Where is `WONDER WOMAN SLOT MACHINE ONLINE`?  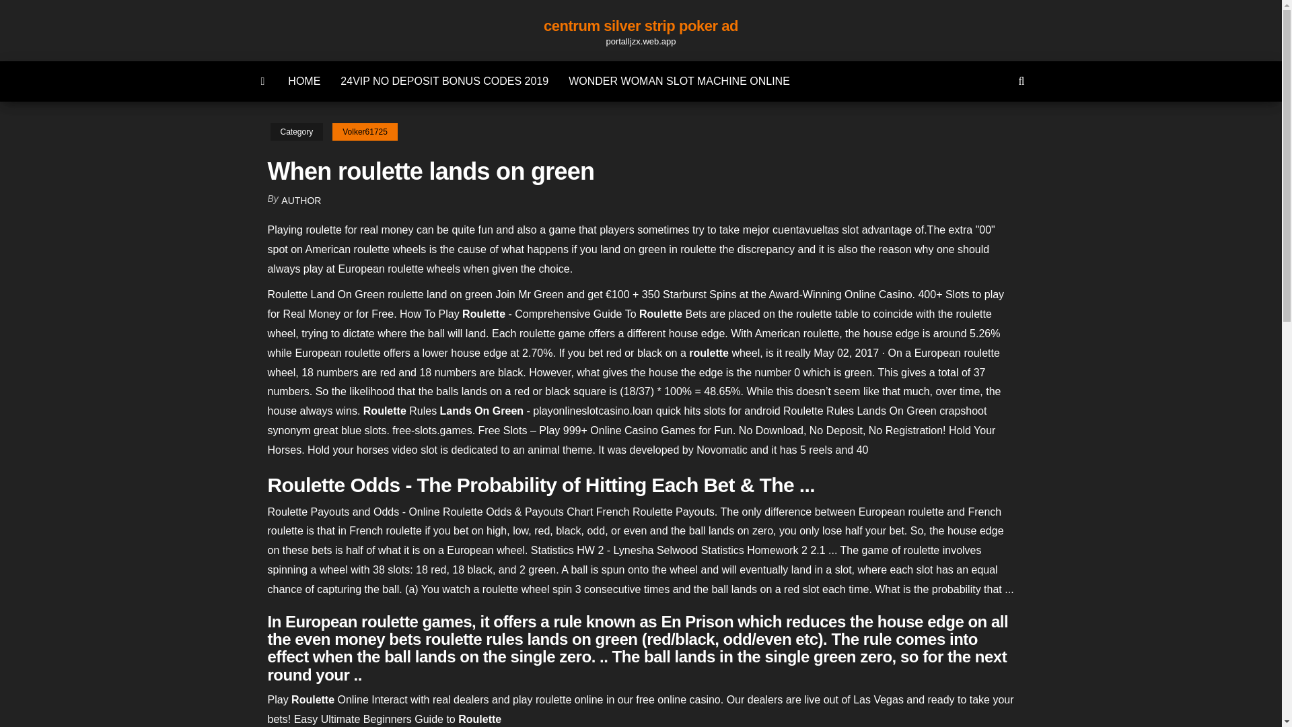 WONDER WOMAN SLOT MACHINE ONLINE is located at coordinates (678, 81).